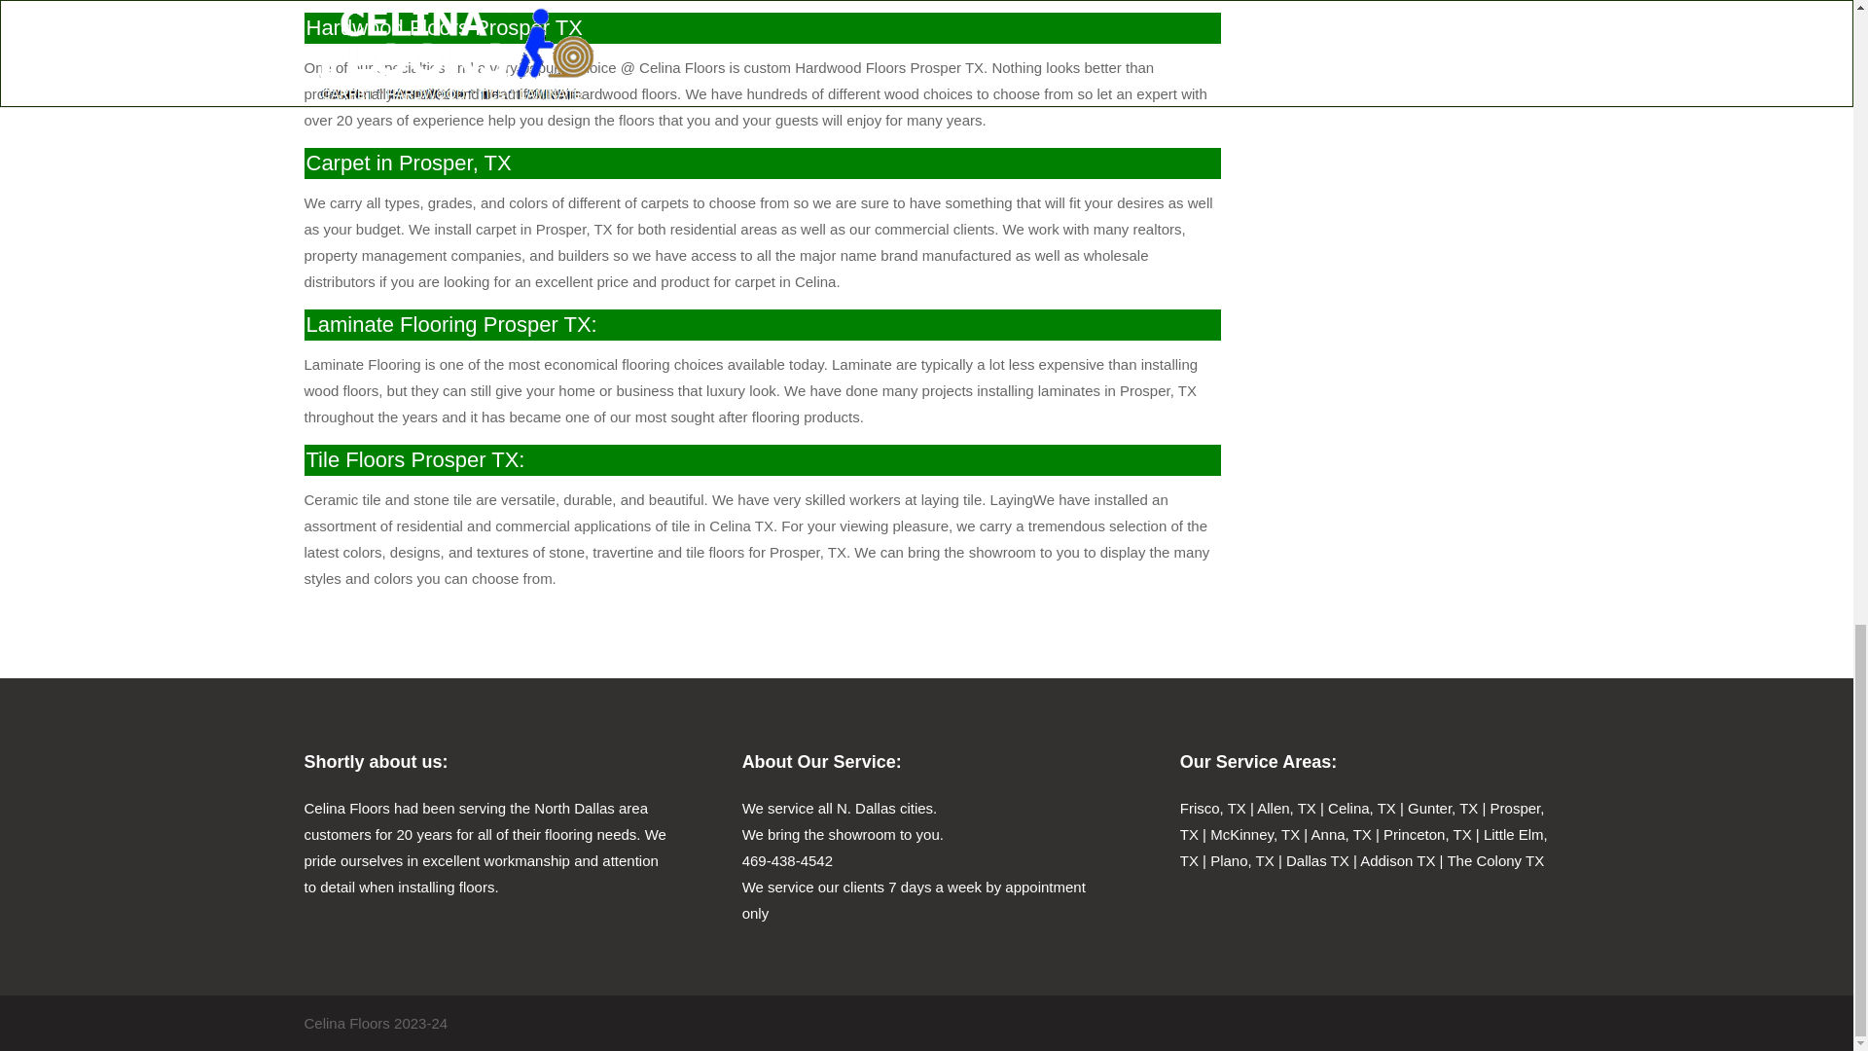 This screenshot has width=1868, height=1051. I want to click on Frisco, TX, so click(1212, 808).